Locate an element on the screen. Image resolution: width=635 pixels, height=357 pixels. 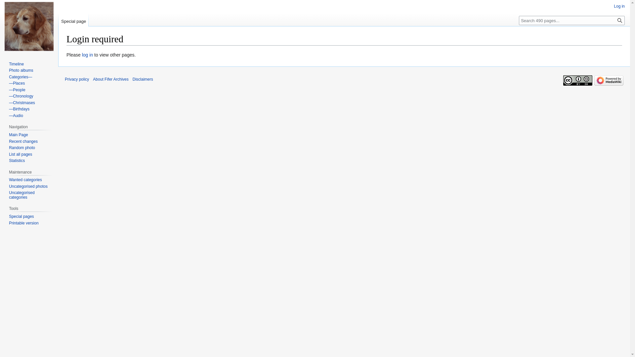
Search Fifer Archives [alt-shift-f] is located at coordinates (572, 20).